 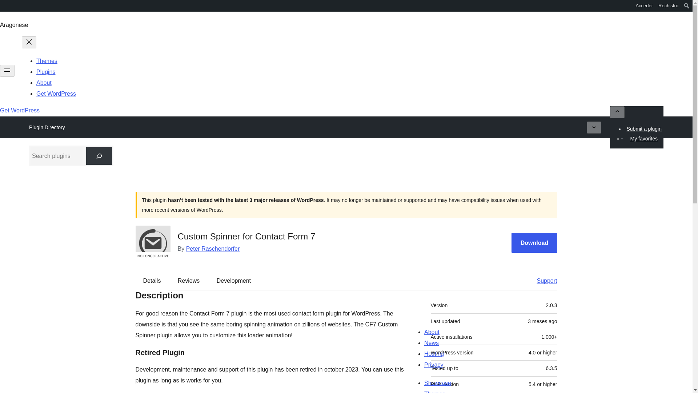 What do you see at coordinates (45, 72) in the screenshot?
I see `Plugins` at bounding box center [45, 72].